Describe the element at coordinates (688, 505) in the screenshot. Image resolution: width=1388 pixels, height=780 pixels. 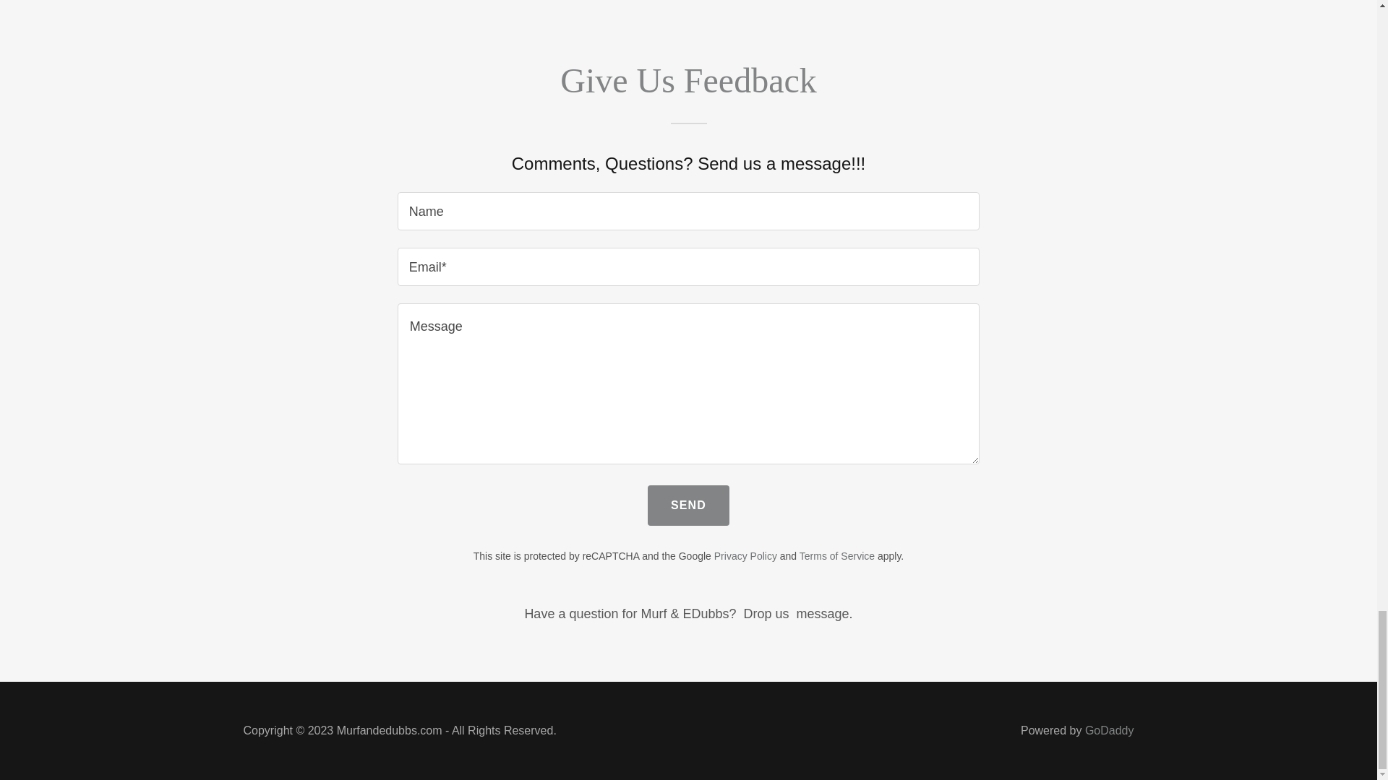
I see `SEND` at that location.